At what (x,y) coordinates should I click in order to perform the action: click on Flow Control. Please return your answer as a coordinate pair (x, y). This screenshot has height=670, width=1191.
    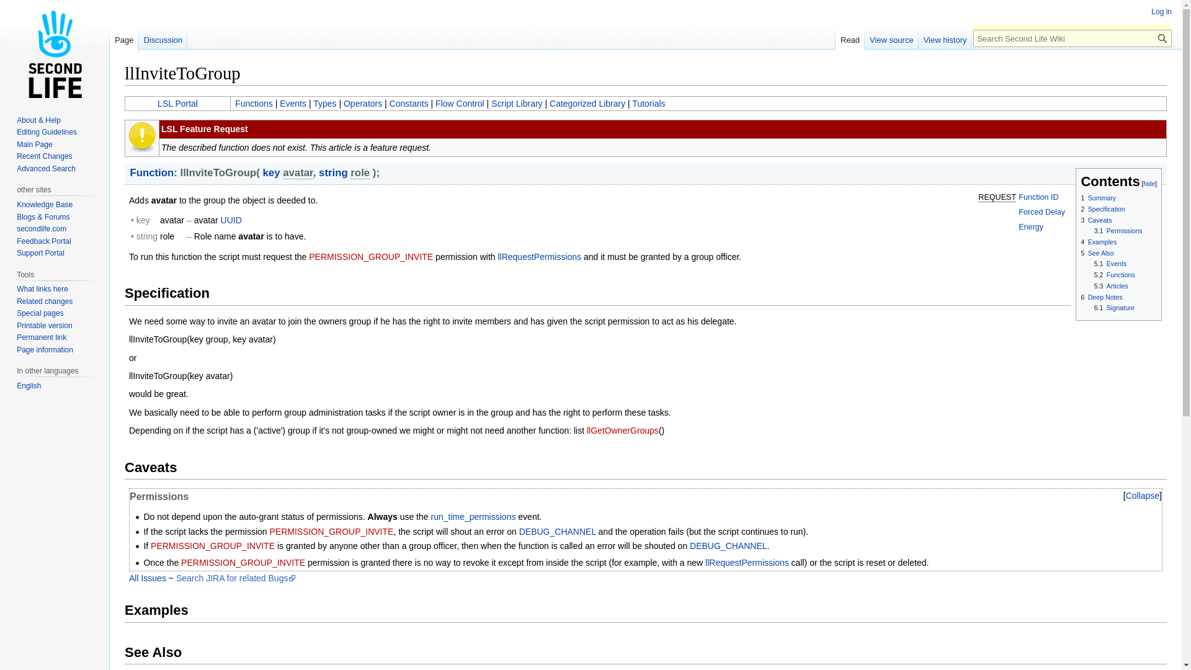
    Looking at the image, I should click on (460, 103).